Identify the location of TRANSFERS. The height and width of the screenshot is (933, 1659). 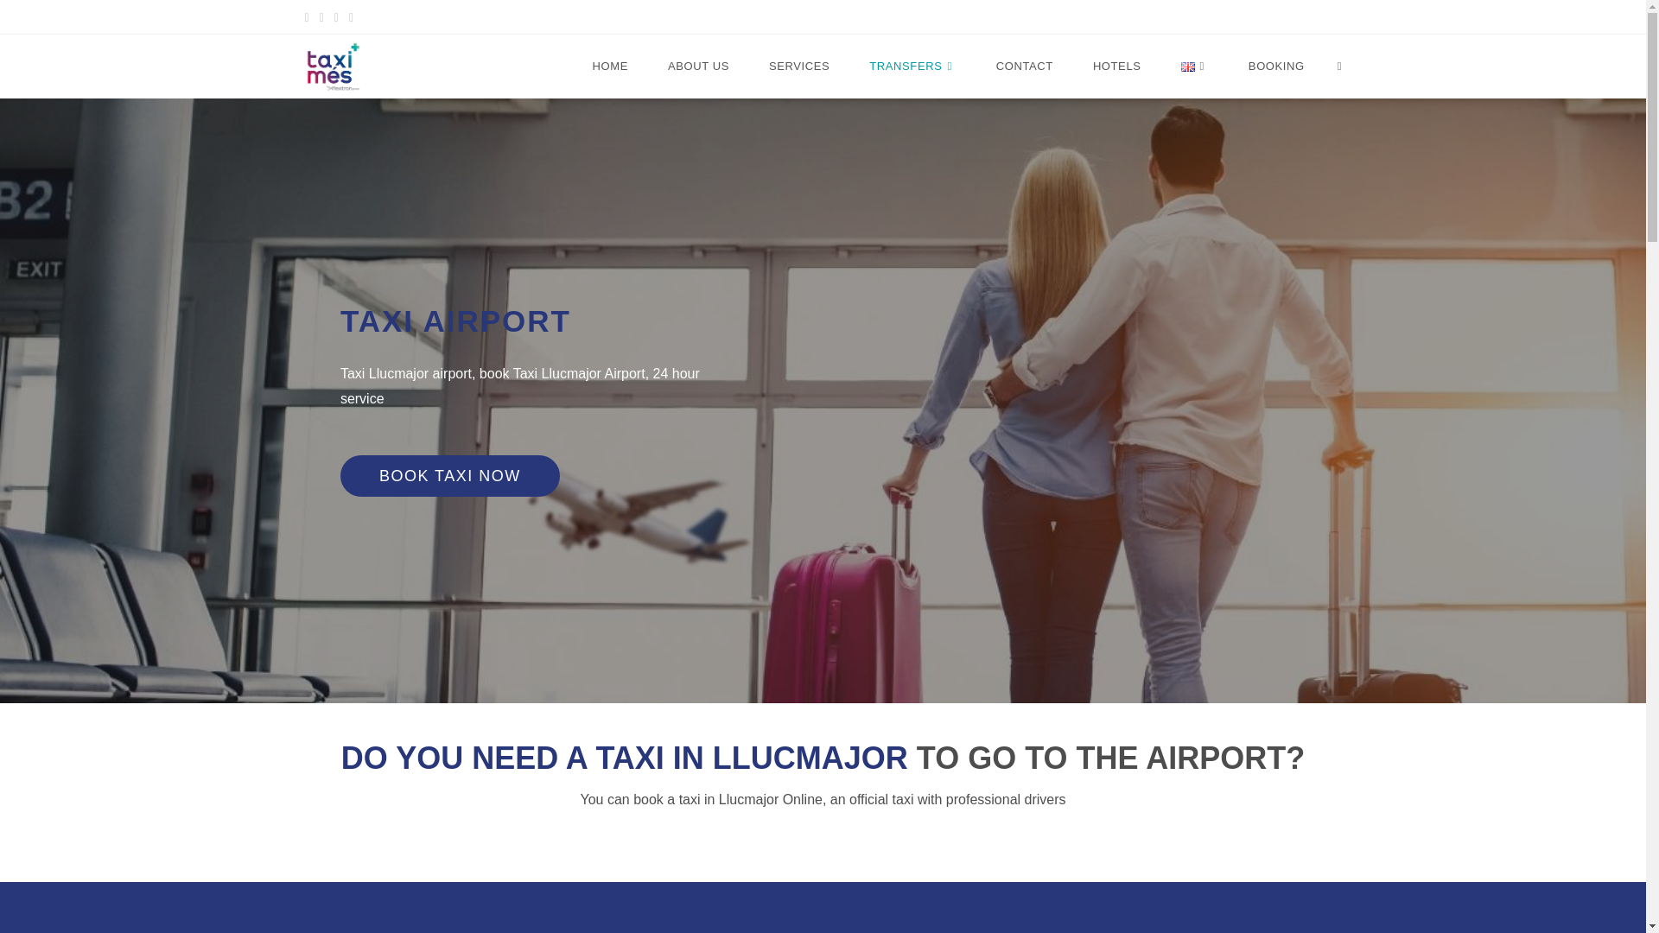
(912, 66).